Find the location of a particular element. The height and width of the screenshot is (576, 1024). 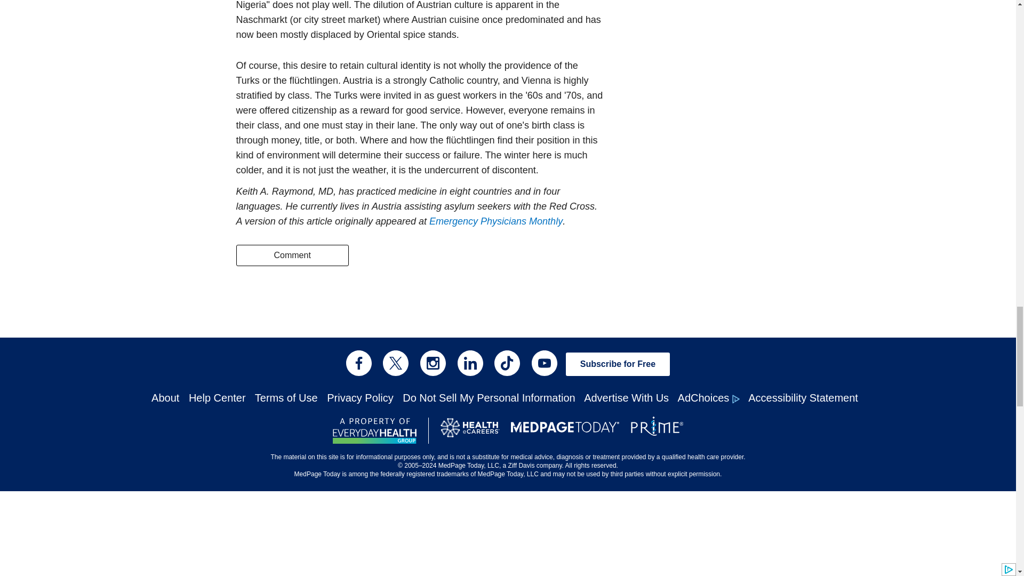

Visit us on LinkedIn. Opens in a new tab or window is located at coordinates (470, 363).